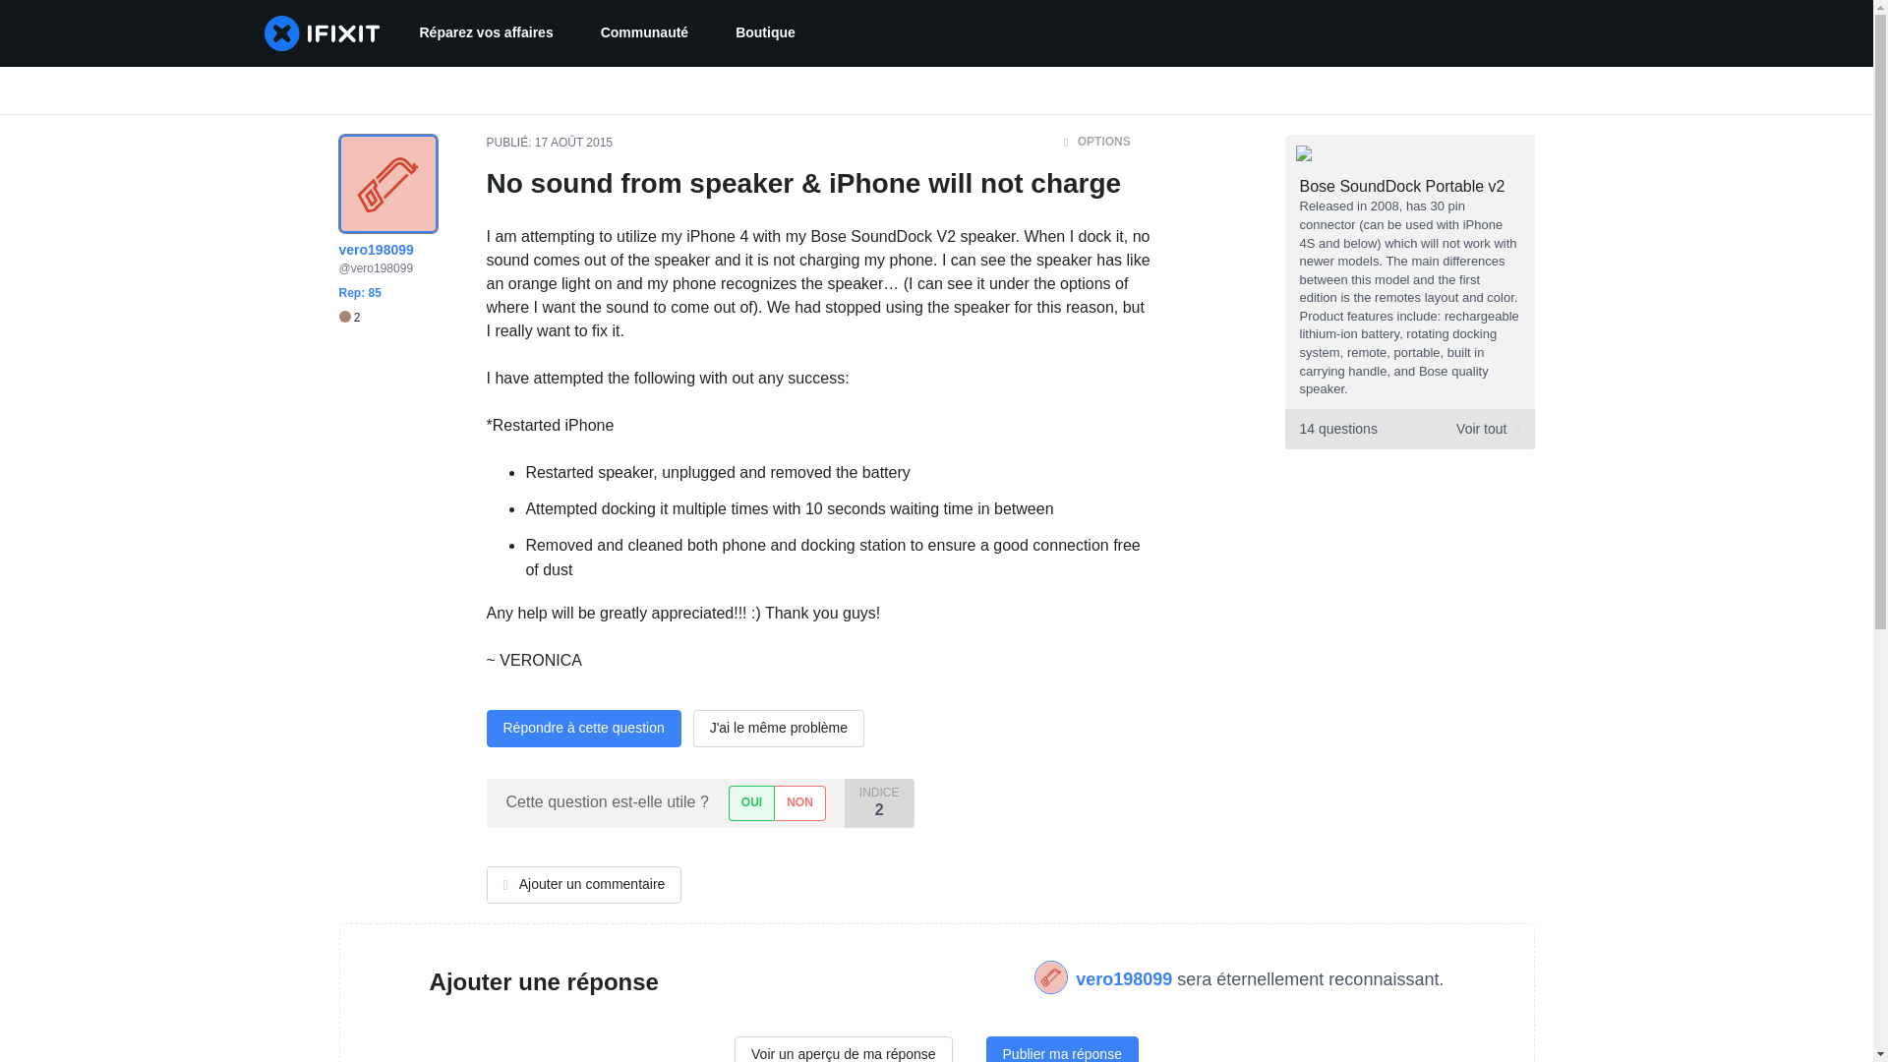 The height and width of the screenshot is (1062, 1888). What do you see at coordinates (1126, 979) in the screenshot?
I see `2` at bounding box center [1126, 979].